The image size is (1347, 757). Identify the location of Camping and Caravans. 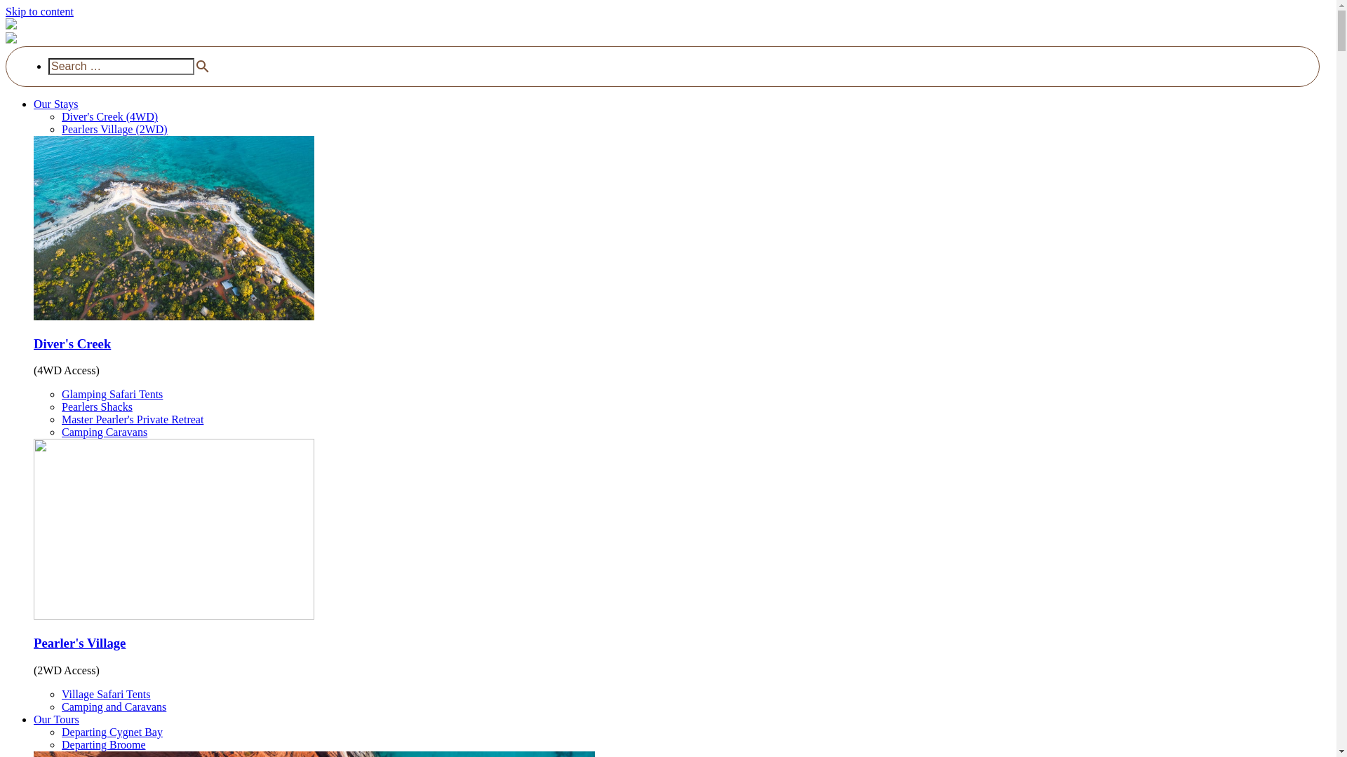
(114, 707).